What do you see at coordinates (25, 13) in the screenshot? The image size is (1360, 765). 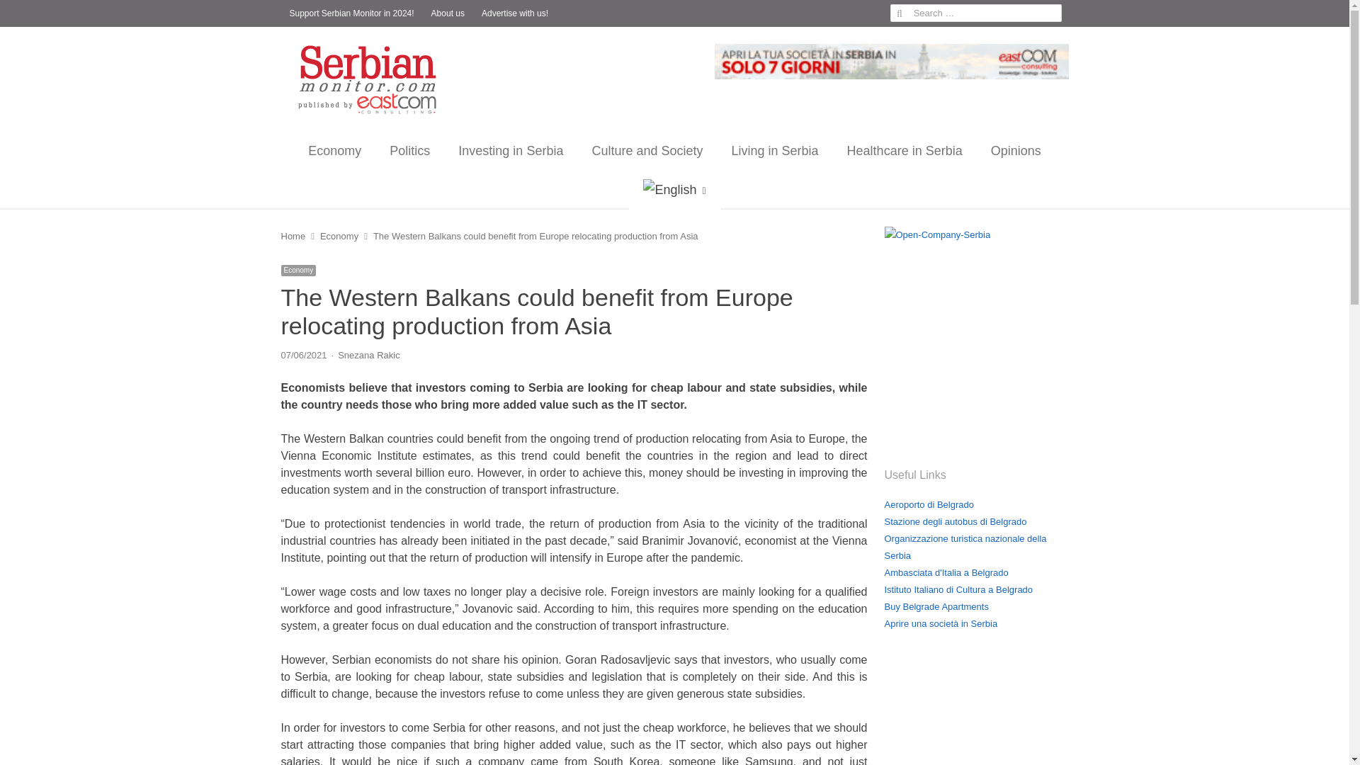 I see `Search` at bounding box center [25, 13].